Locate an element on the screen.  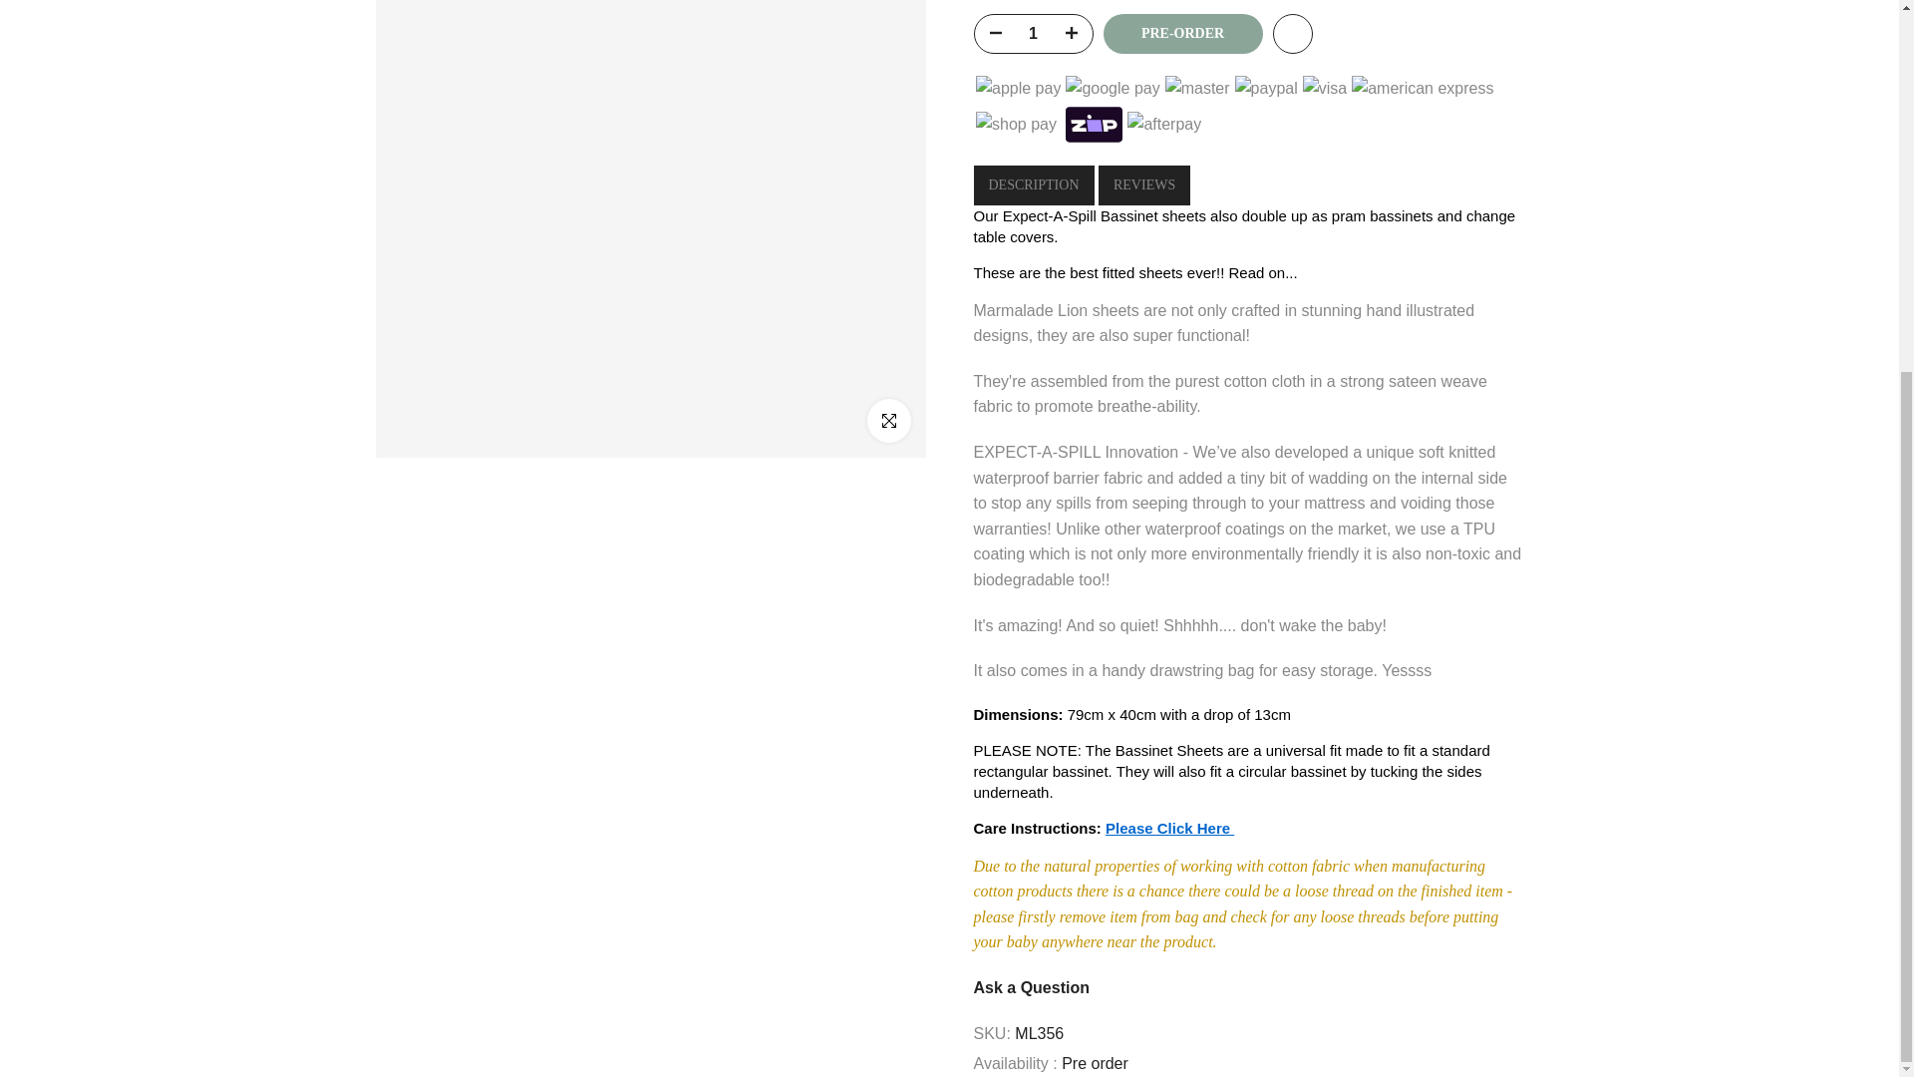
1 is located at coordinates (1033, 28).